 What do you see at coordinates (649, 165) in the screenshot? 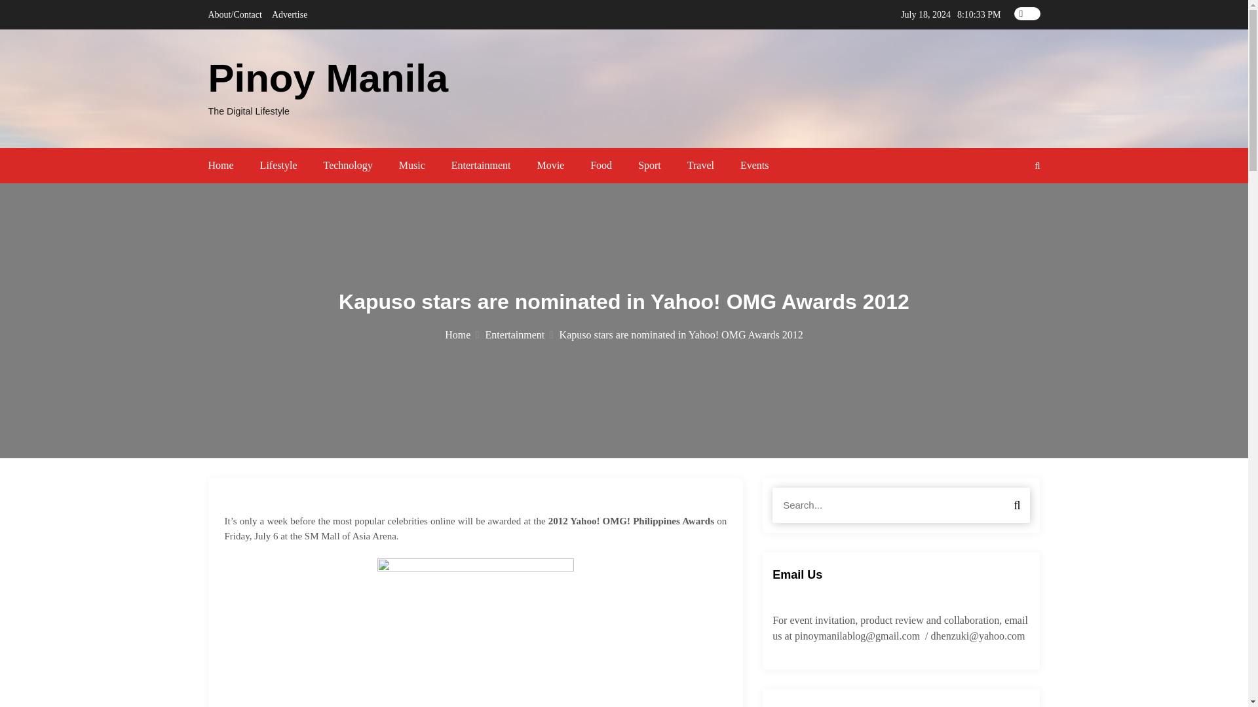
I see `Sport` at bounding box center [649, 165].